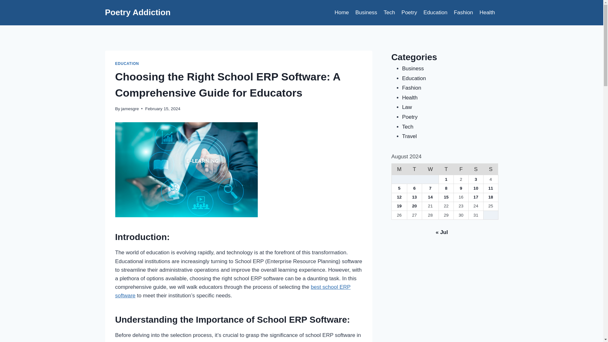 This screenshot has height=342, width=608. What do you see at coordinates (491, 169) in the screenshot?
I see `Sunday` at bounding box center [491, 169].